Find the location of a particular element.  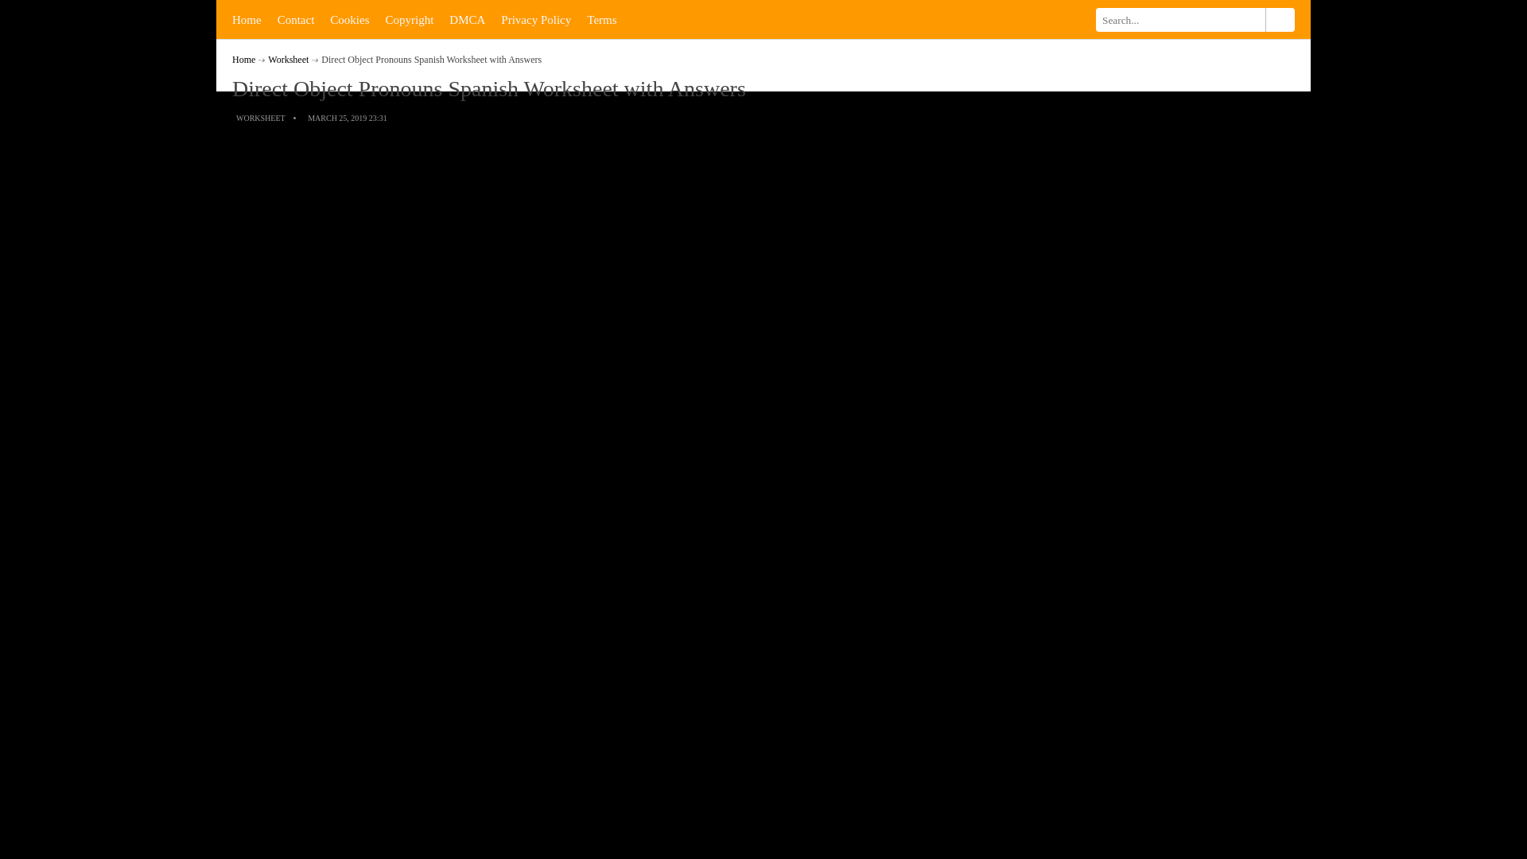

Copyright is located at coordinates (409, 19).